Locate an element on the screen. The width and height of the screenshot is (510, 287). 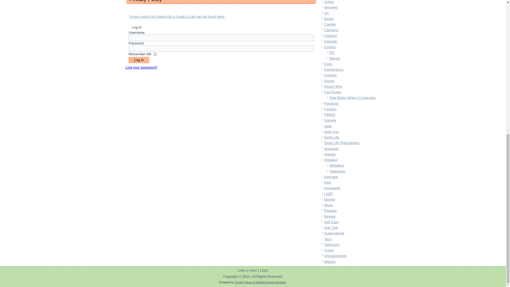
Disney is located at coordinates (329, 81).